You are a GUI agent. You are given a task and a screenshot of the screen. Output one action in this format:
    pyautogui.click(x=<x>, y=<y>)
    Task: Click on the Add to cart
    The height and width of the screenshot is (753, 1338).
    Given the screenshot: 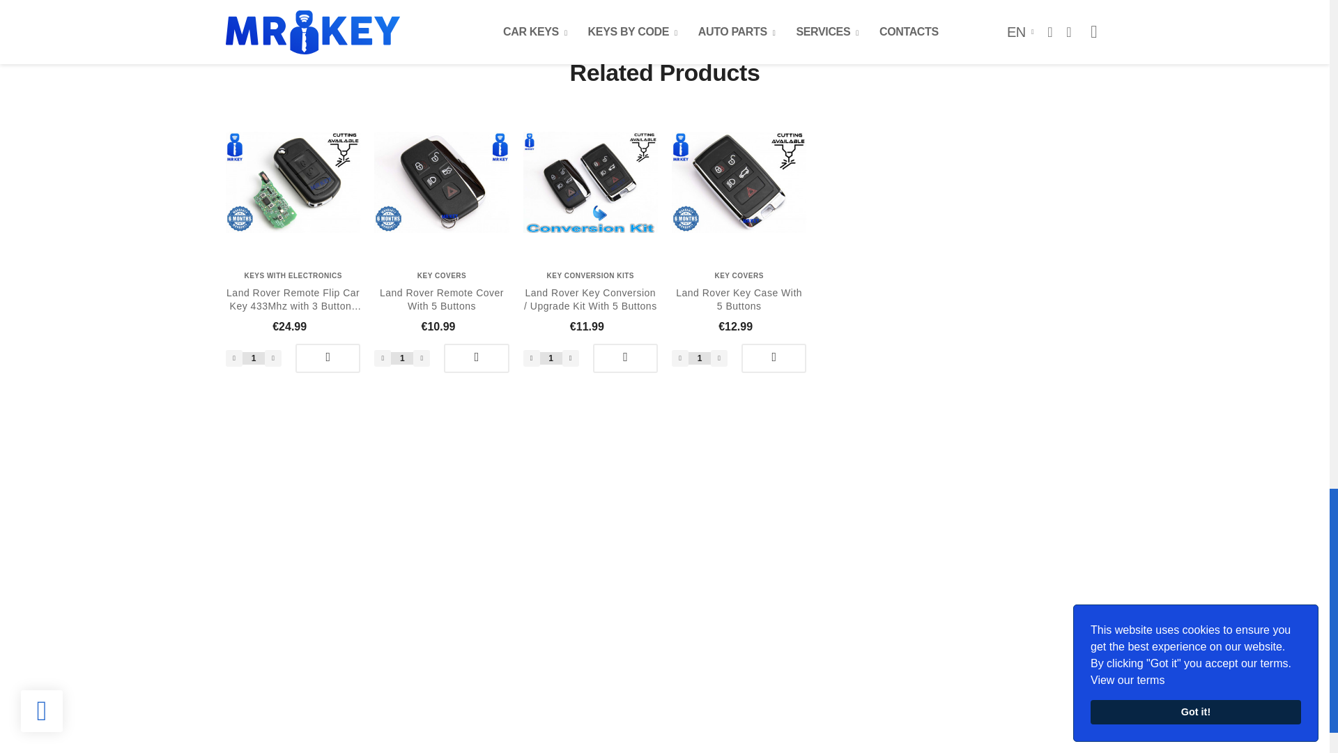 What is the action you would take?
    pyautogui.click(x=774, y=358)
    